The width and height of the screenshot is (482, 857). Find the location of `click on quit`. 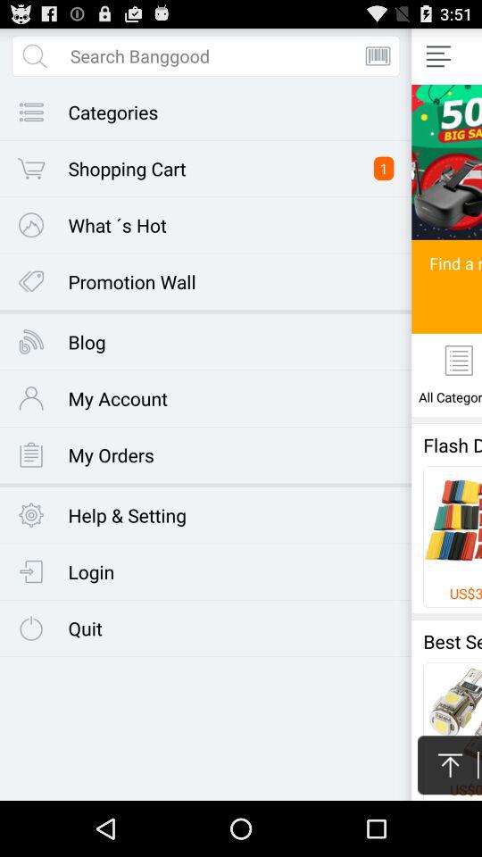

click on quit is located at coordinates (106, 636).